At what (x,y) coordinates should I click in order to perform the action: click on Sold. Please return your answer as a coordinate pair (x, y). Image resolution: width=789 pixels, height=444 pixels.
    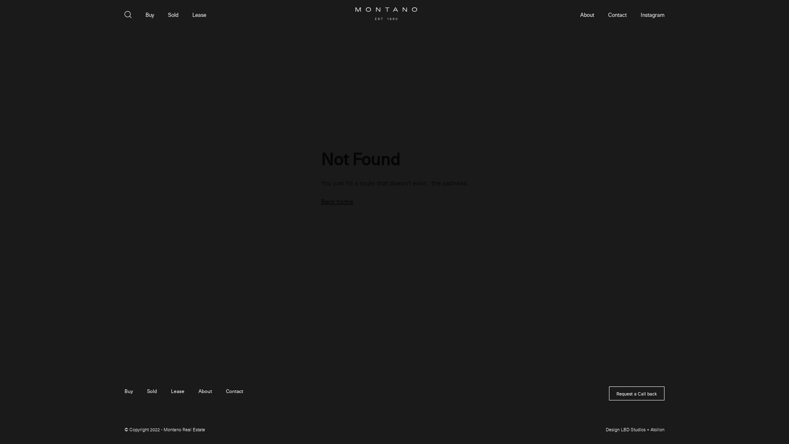
    Looking at the image, I should click on (173, 15).